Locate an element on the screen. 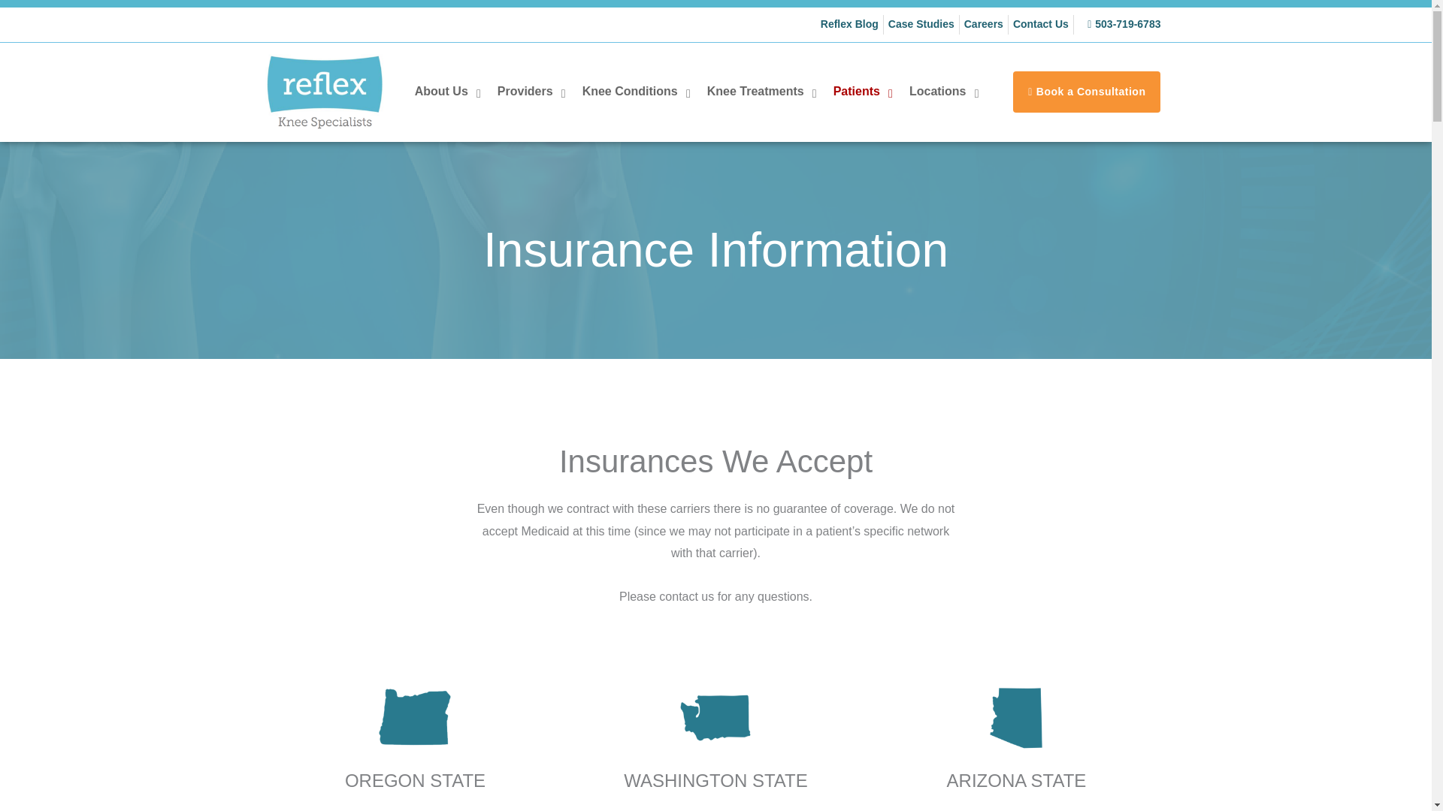 The image size is (1443, 811). Knee Treatments is located at coordinates (761, 92).